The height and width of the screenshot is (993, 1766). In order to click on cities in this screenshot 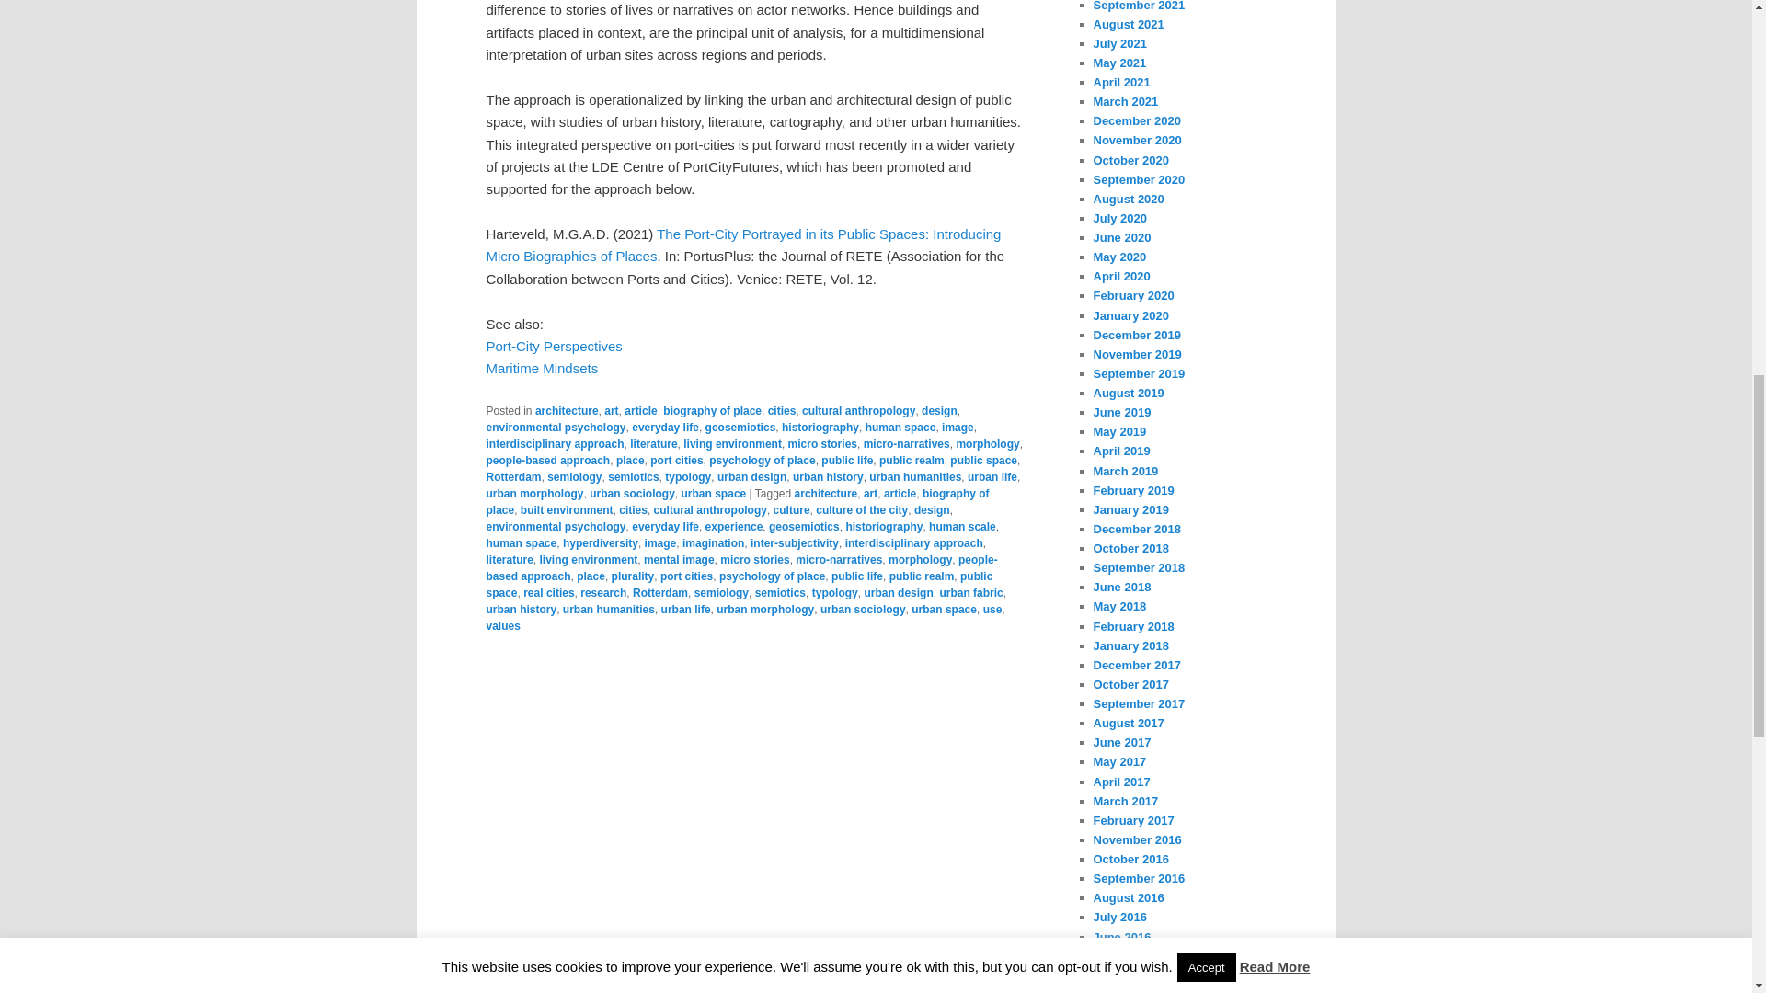, I will do `click(782, 410)`.